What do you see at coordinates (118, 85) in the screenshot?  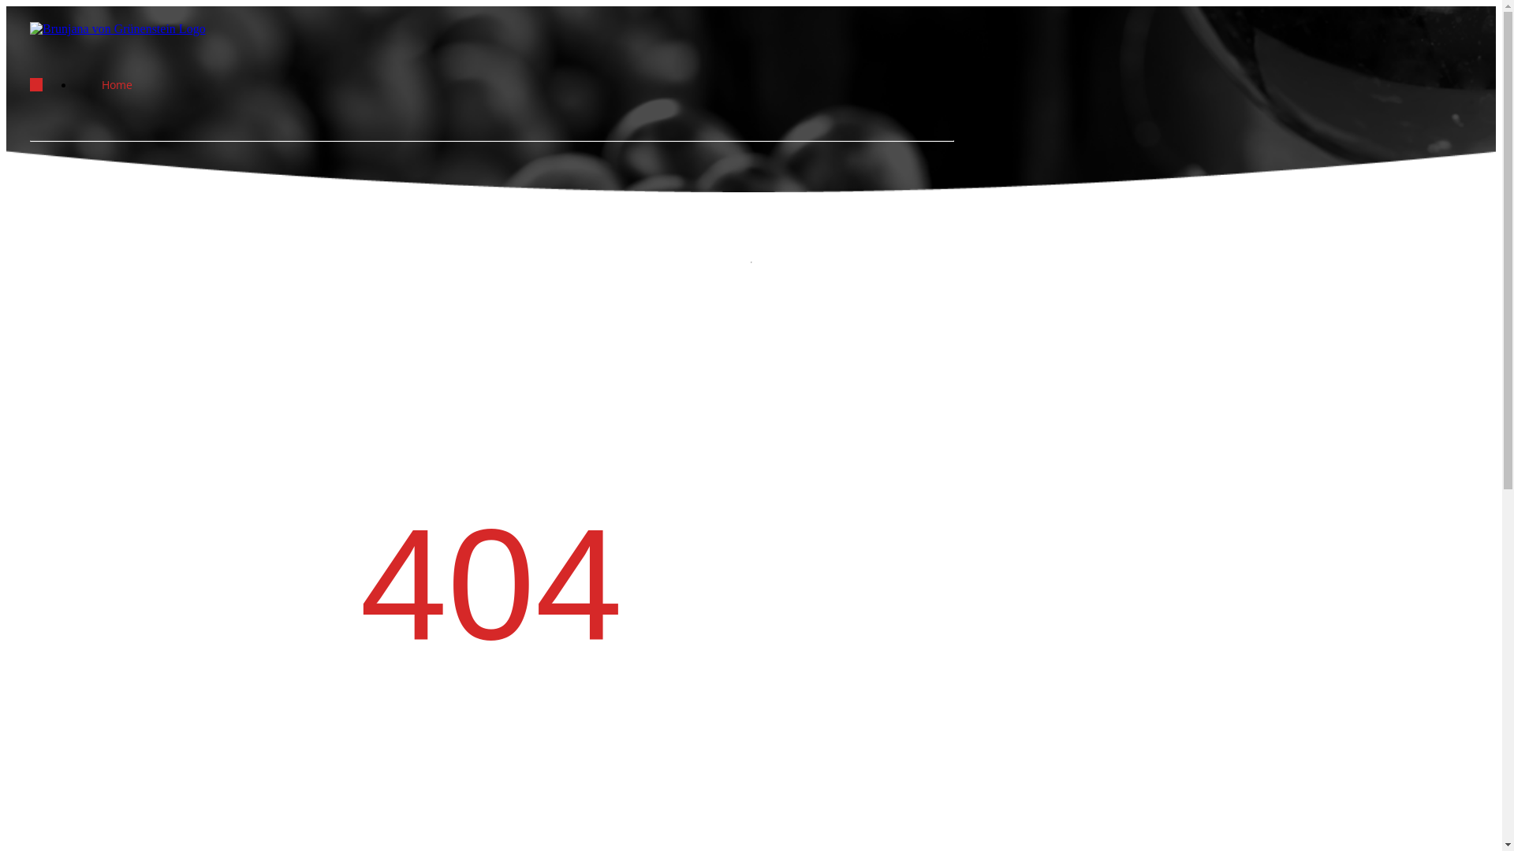 I see `Home` at bounding box center [118, 85].